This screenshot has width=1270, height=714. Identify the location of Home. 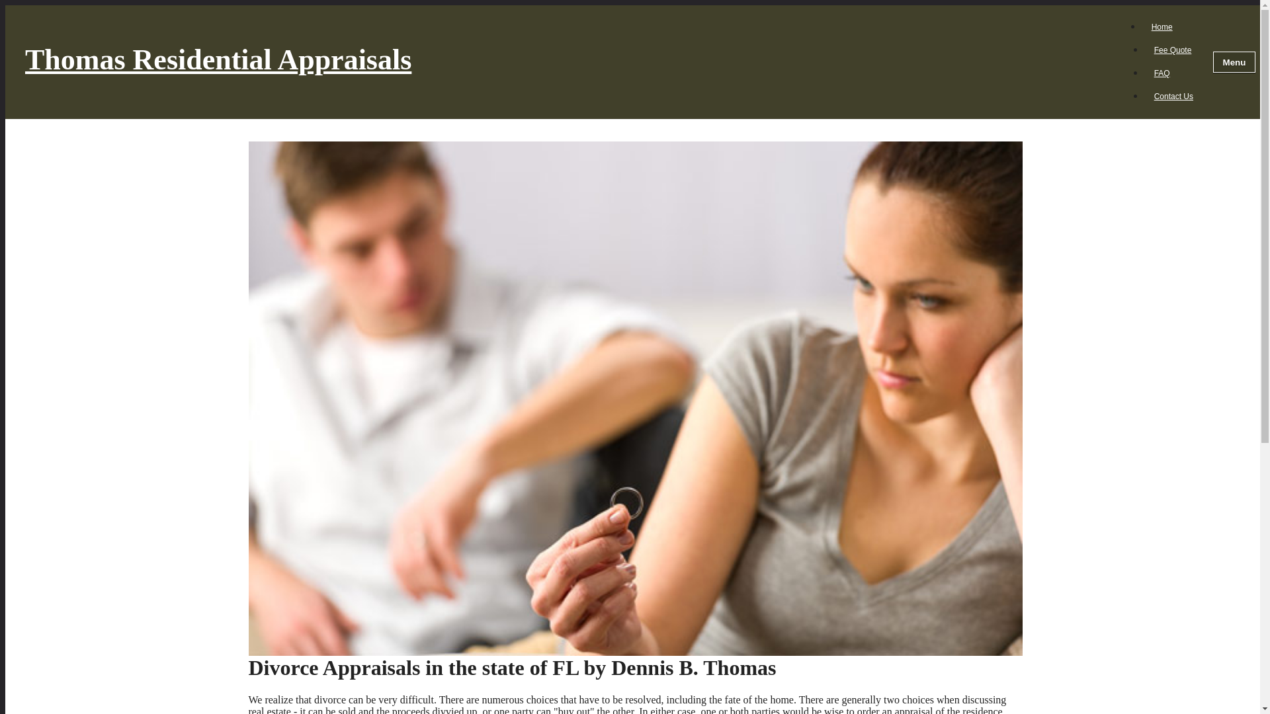
(1162, 26).